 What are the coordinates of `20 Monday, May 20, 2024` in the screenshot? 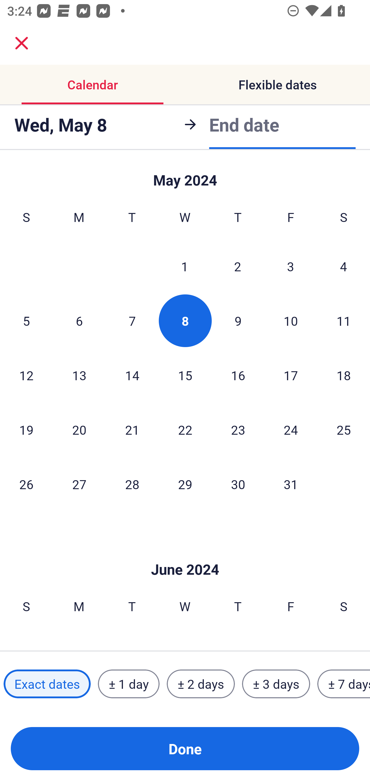 It's located at (79, 430).